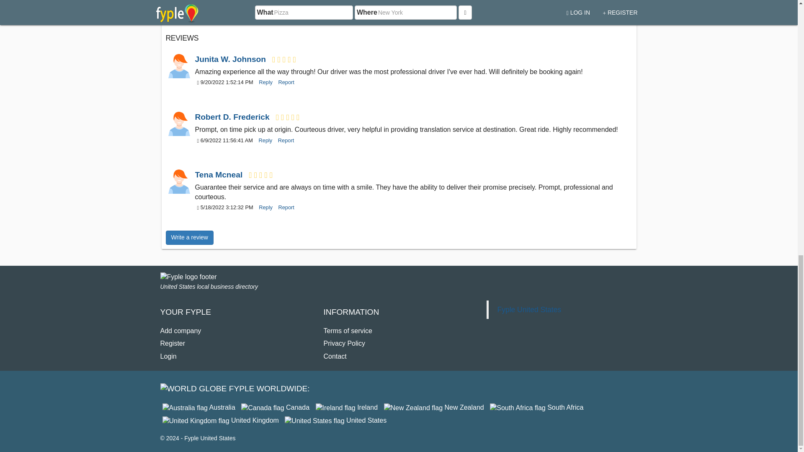 This screenshot has height=452, width=804. What do you see at coordinates (263, 141) in the screenshot?
I see `Reply` at bounding box center [263, 141].